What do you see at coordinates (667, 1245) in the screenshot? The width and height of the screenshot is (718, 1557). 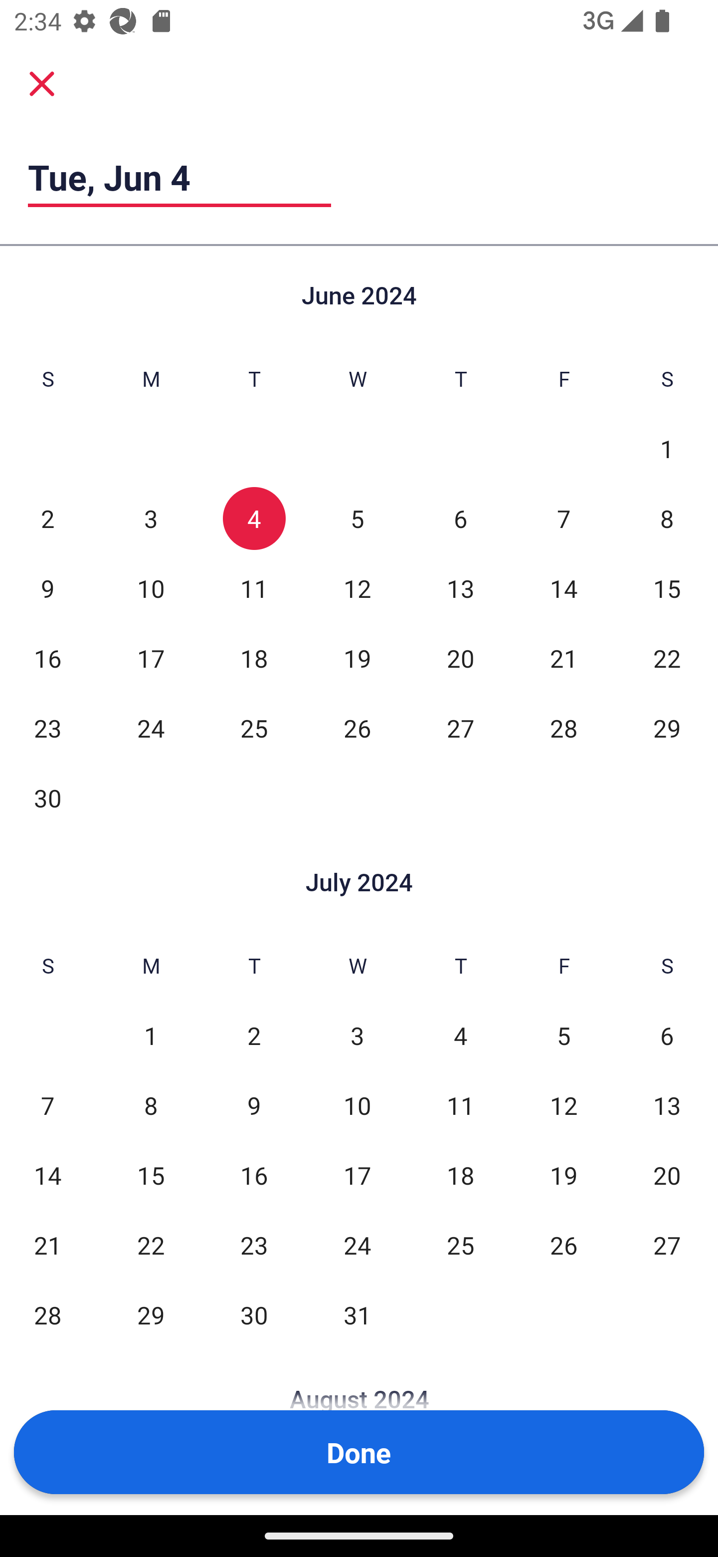 I see `27 Sat, Jul 27, Not Selected` at bounding box center [667, 1245].